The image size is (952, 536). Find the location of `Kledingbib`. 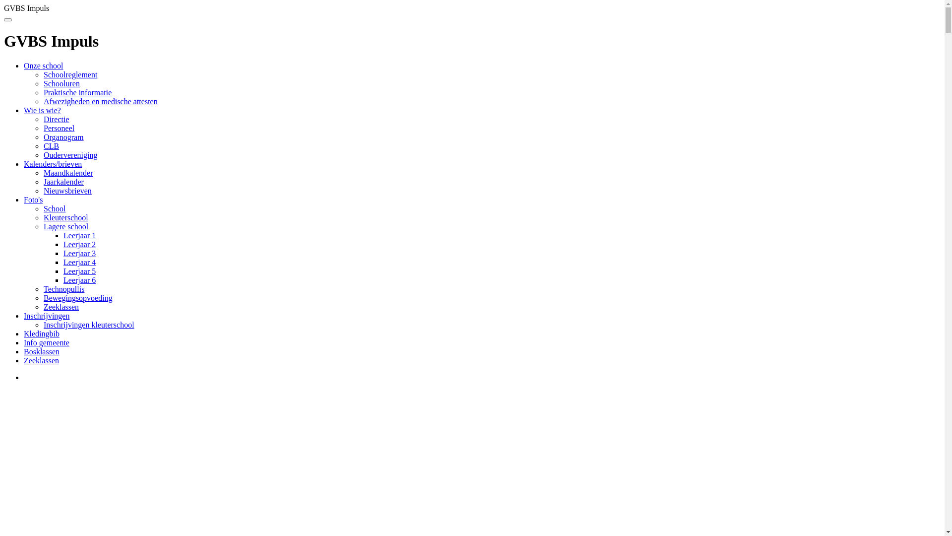

Kledingbib is located at coordinates (42, 334).